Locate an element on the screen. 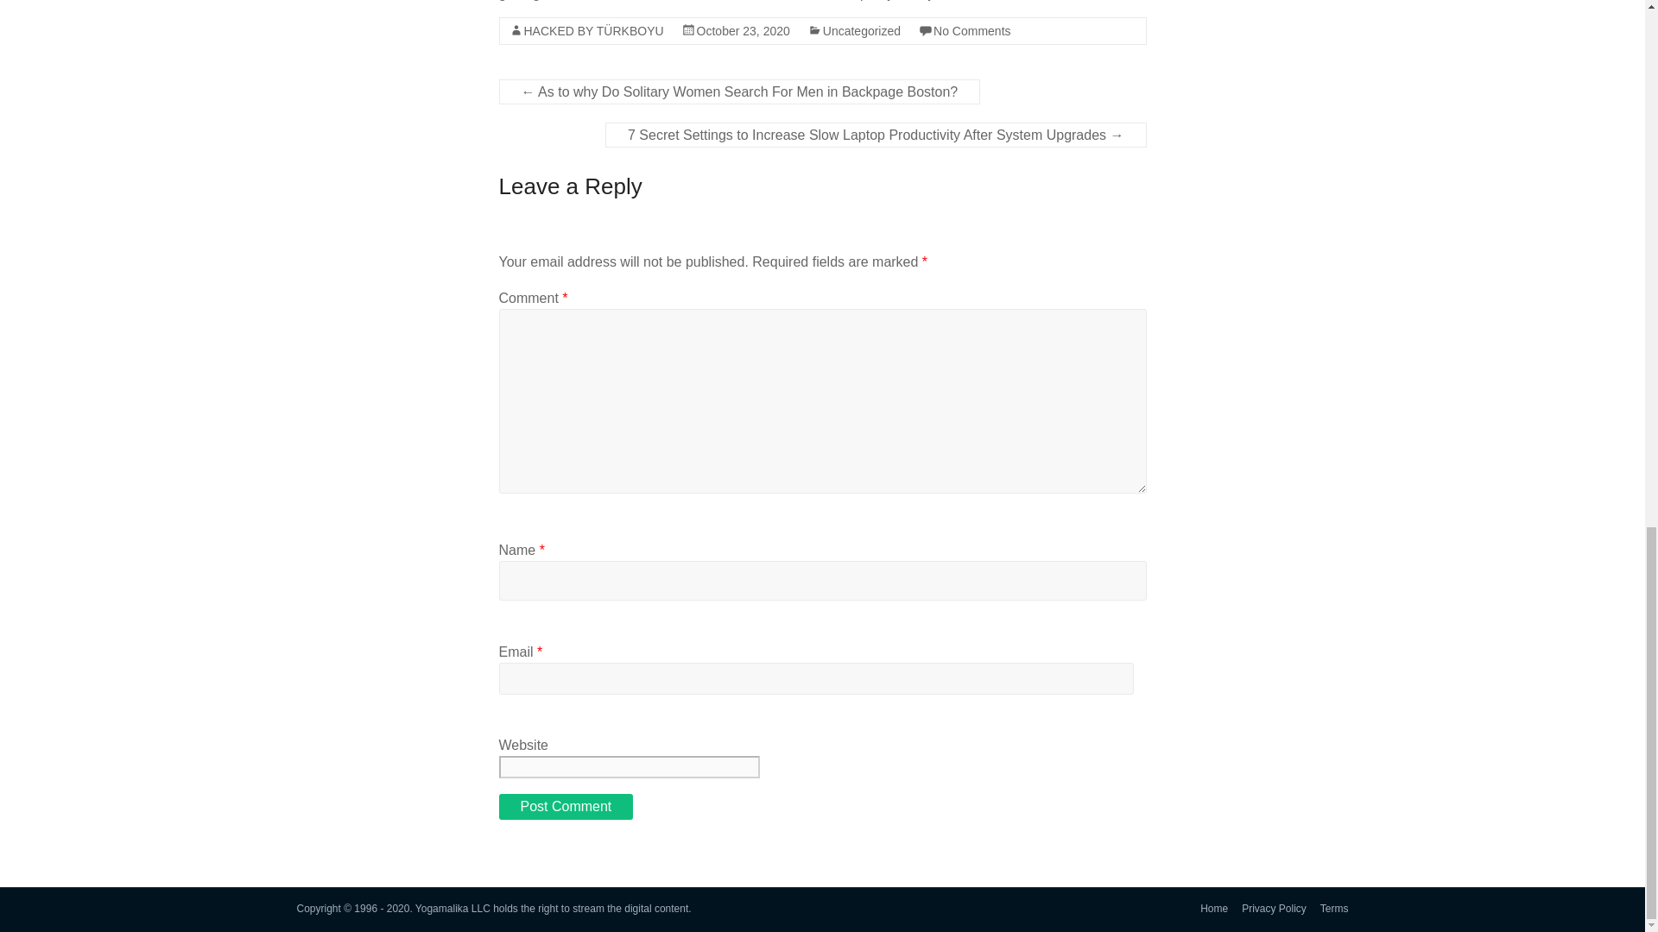 Image resolution: width=1658 pixels, height=932 pixels. Terms is located at coordinates (1327, 910).